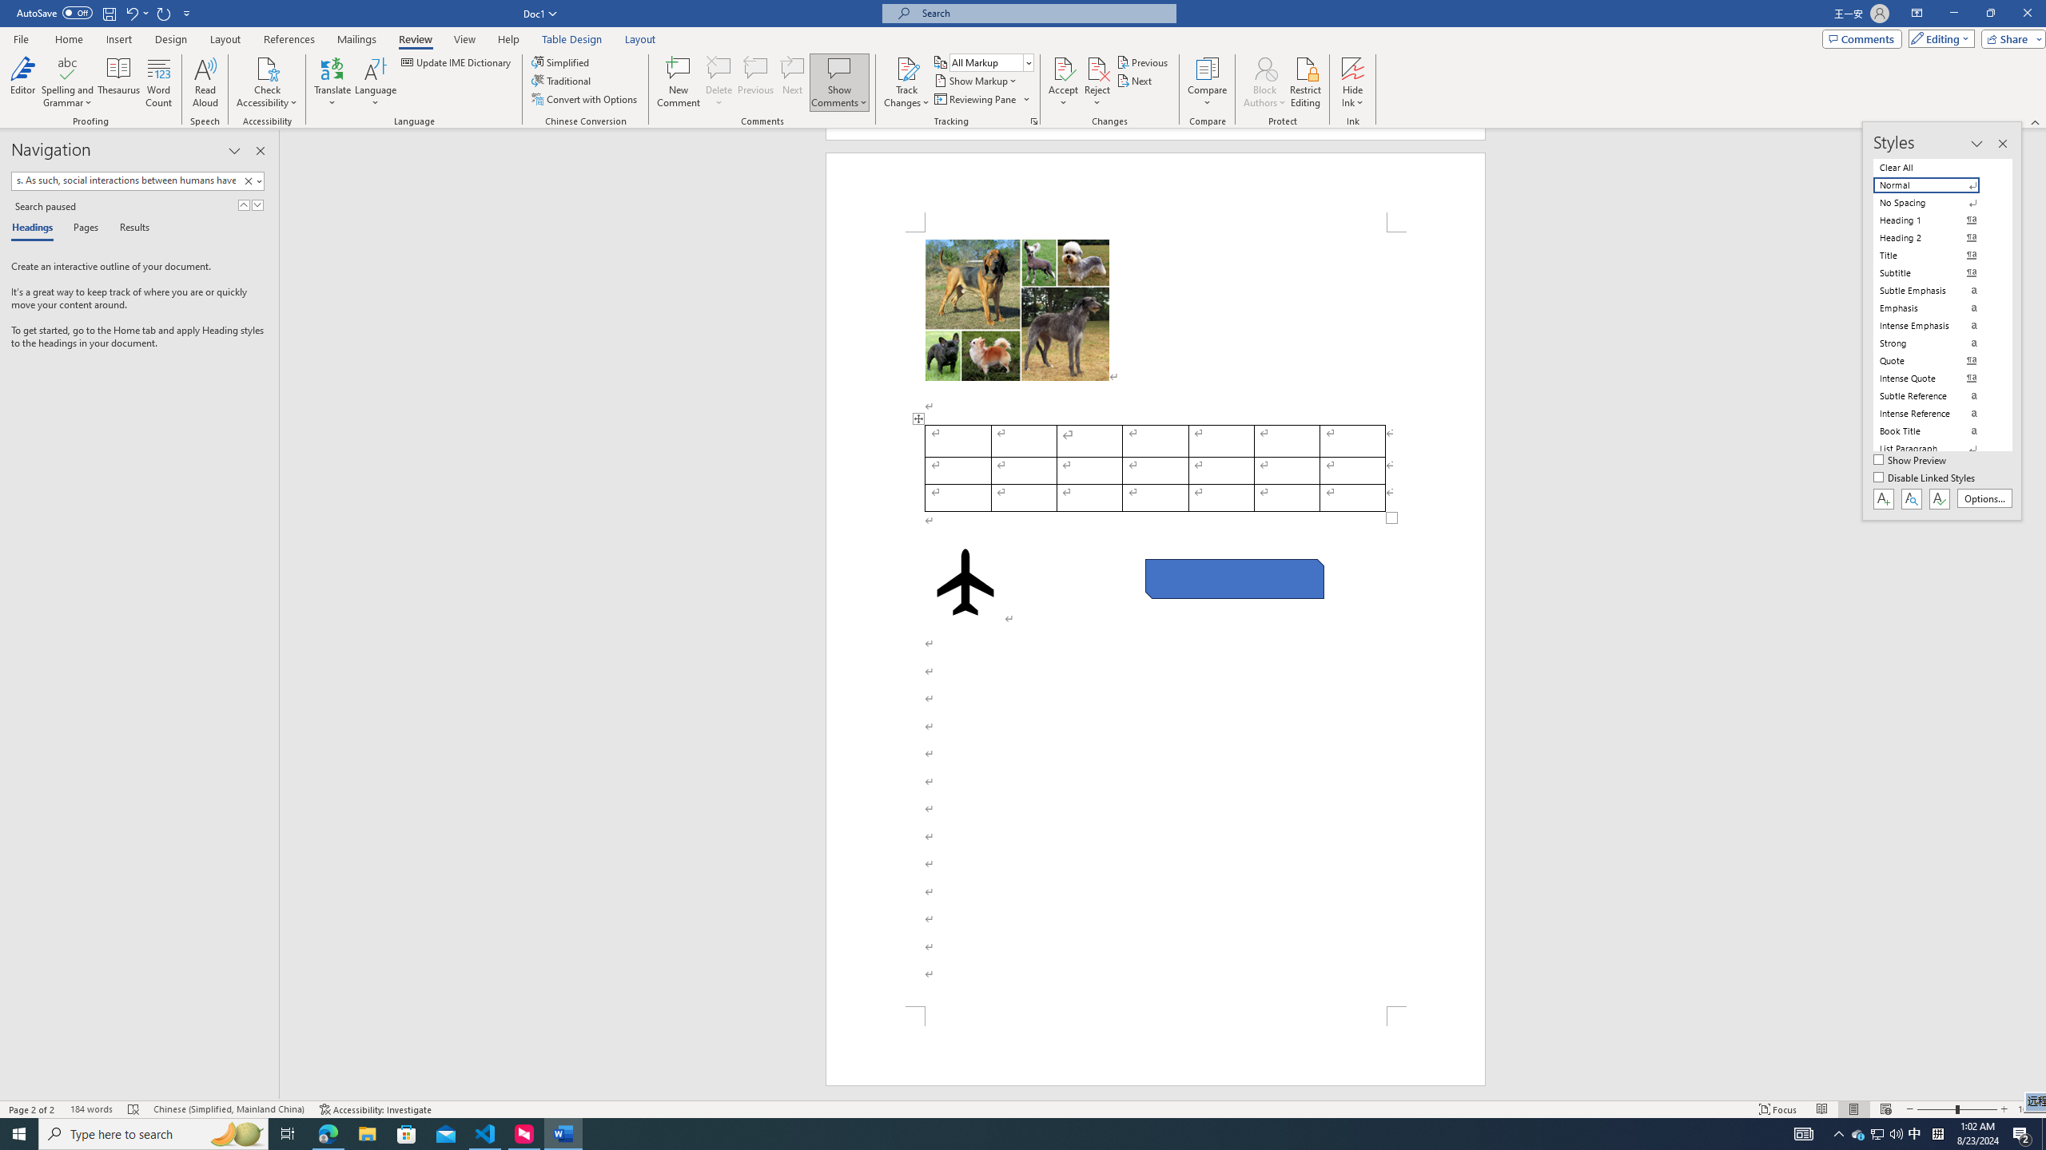 This screenshot has width=2046, height=1150. Describe the element at coordinates (415, 39) in the screenshot. I see `Review` at that location.